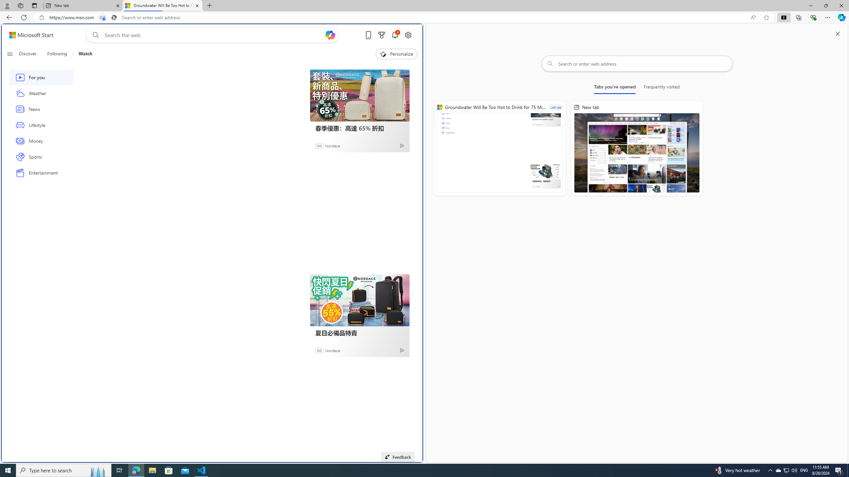  Describe the element at coordinates (398, 457) in the screenshot. I see `Feedback` at that location.